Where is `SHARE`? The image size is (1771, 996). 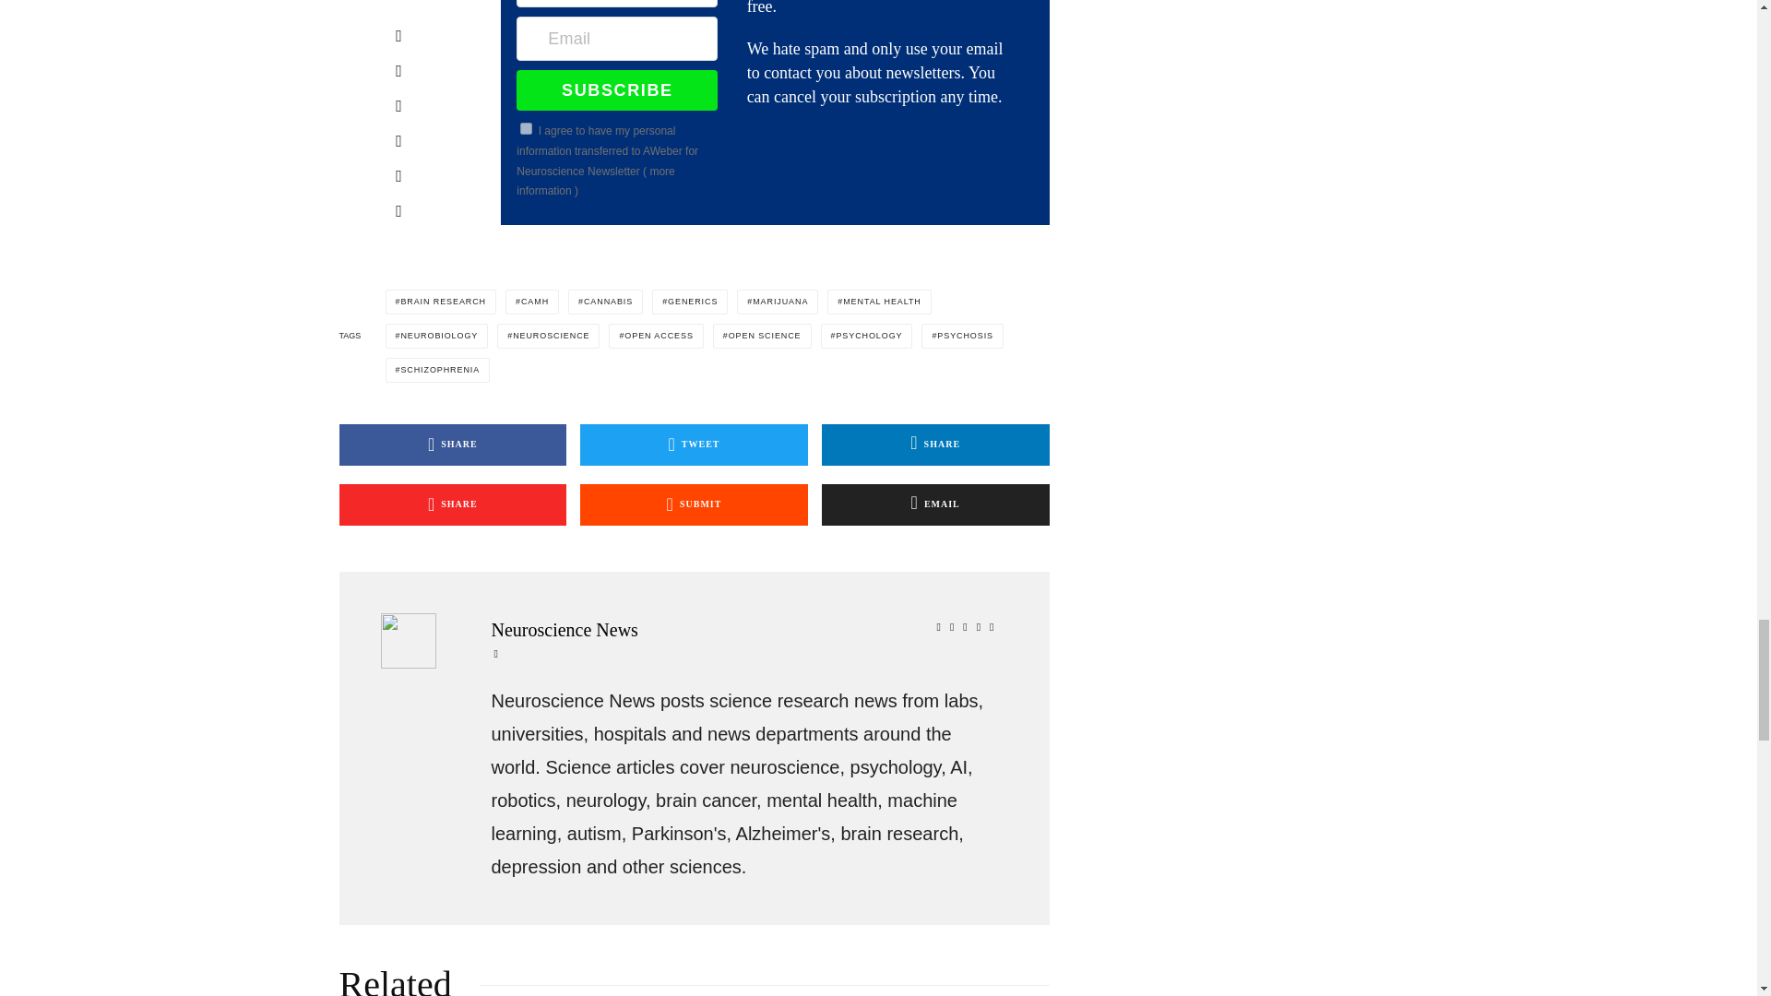
SHARE is located at coordinates (453, 504).